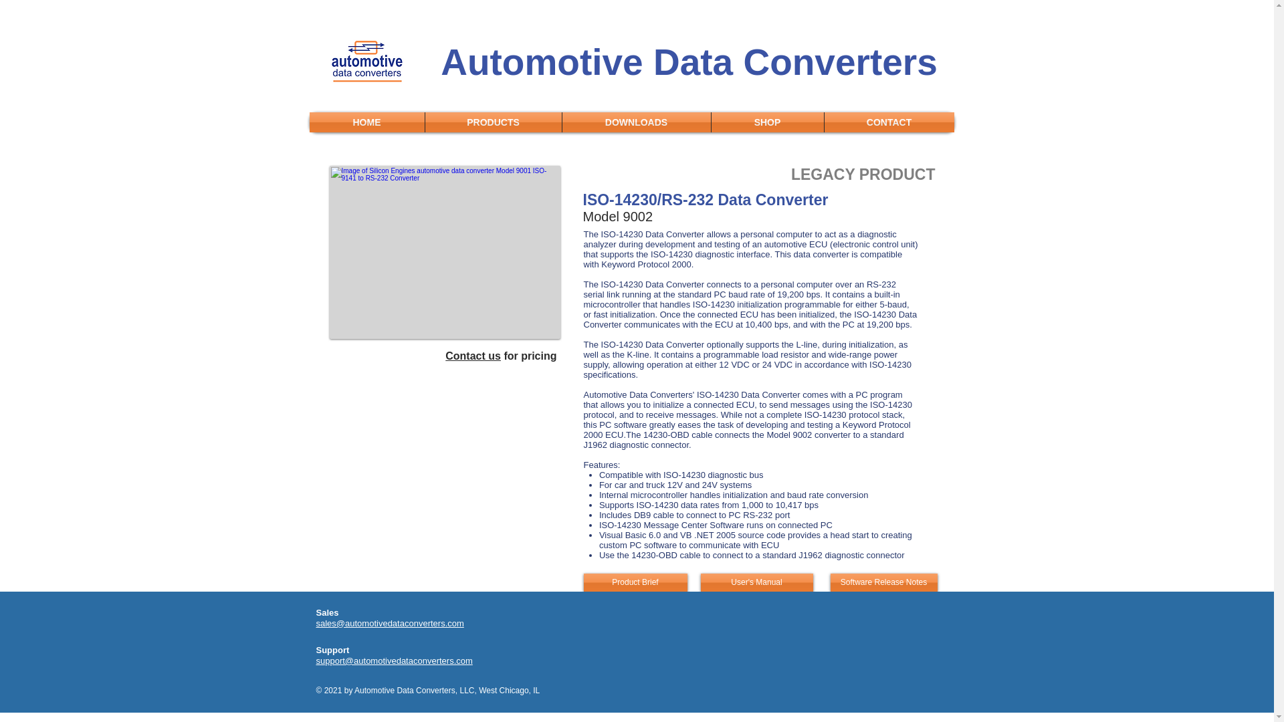 The image size is (1284, 722). I want to click on HOME, so click(366, 122).